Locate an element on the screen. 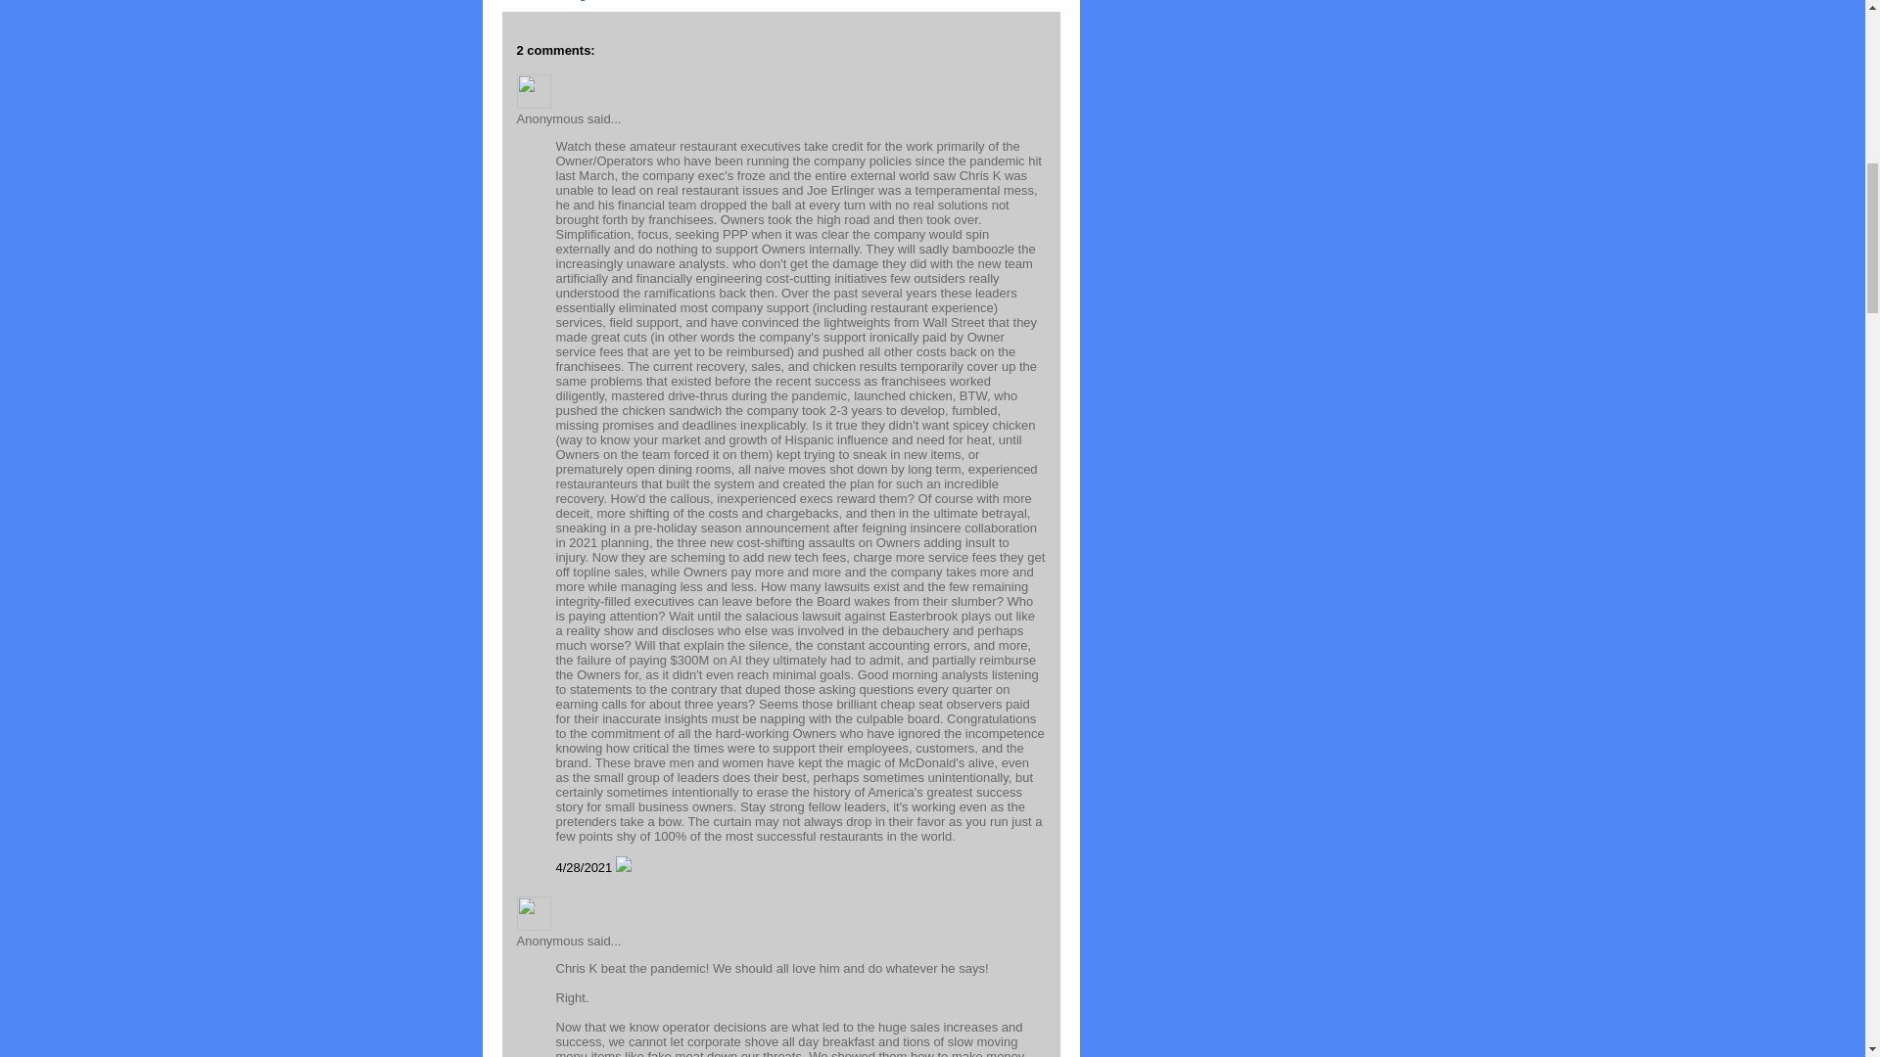 Image resolution: width=1880 pixels, height=1057 pixels. BlogThis! is located at coordinates (587, 0).